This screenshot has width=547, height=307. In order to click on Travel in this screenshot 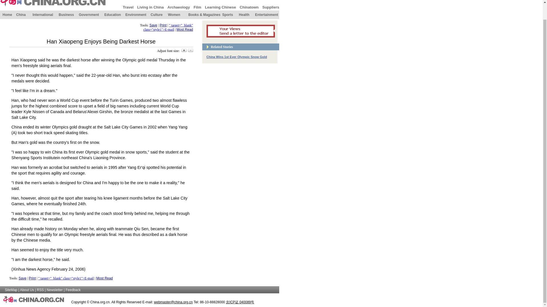, I will do `click(128, 7)`.